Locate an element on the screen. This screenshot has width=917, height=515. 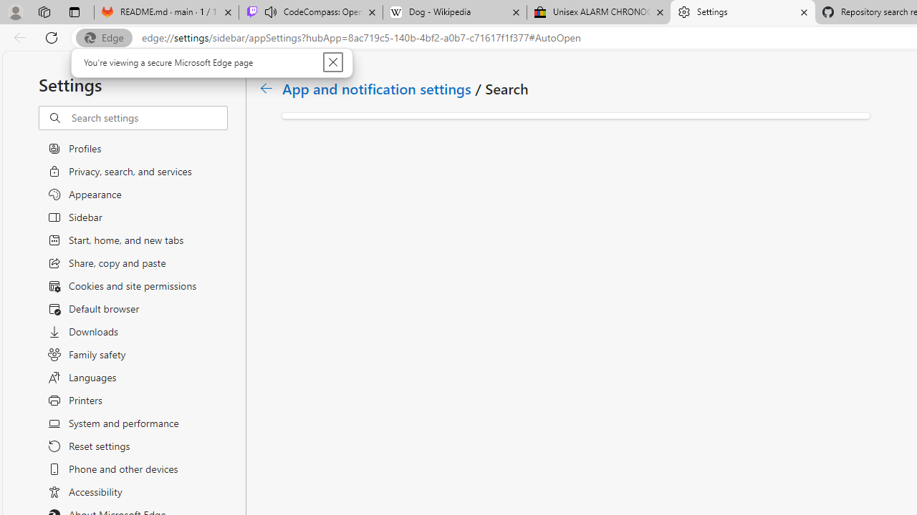
Mute tab is located at coordinates (271, 11).